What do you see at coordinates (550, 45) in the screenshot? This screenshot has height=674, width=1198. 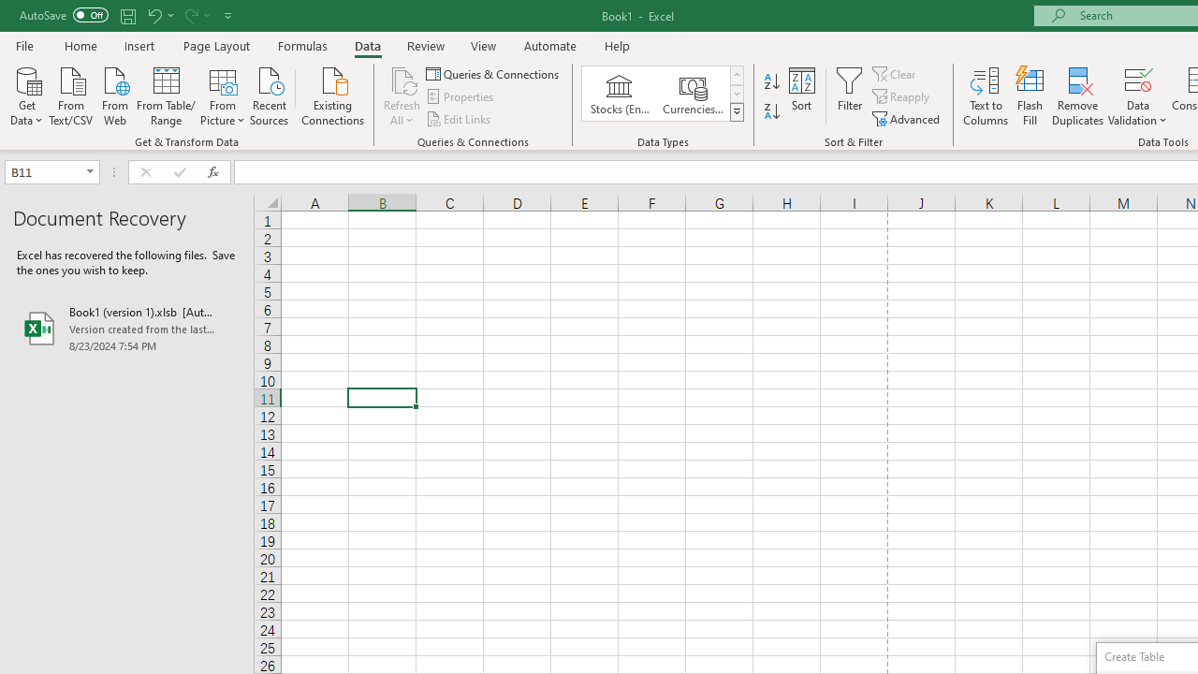 I see `Automate` at bounding box center [550, 45].